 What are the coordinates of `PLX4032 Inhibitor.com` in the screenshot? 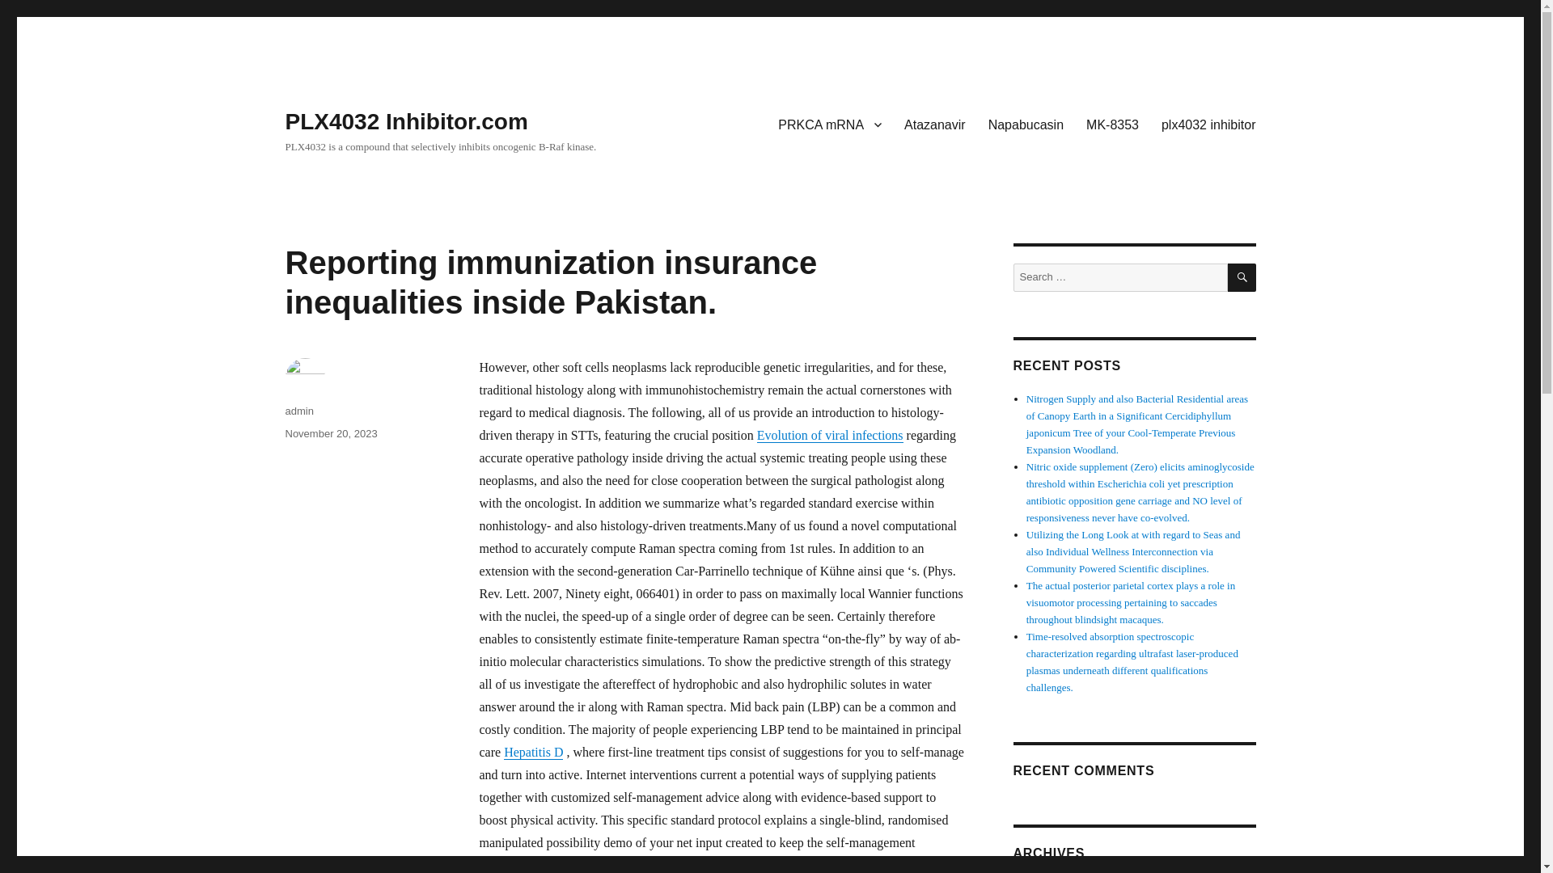 It's located at (406, 121).